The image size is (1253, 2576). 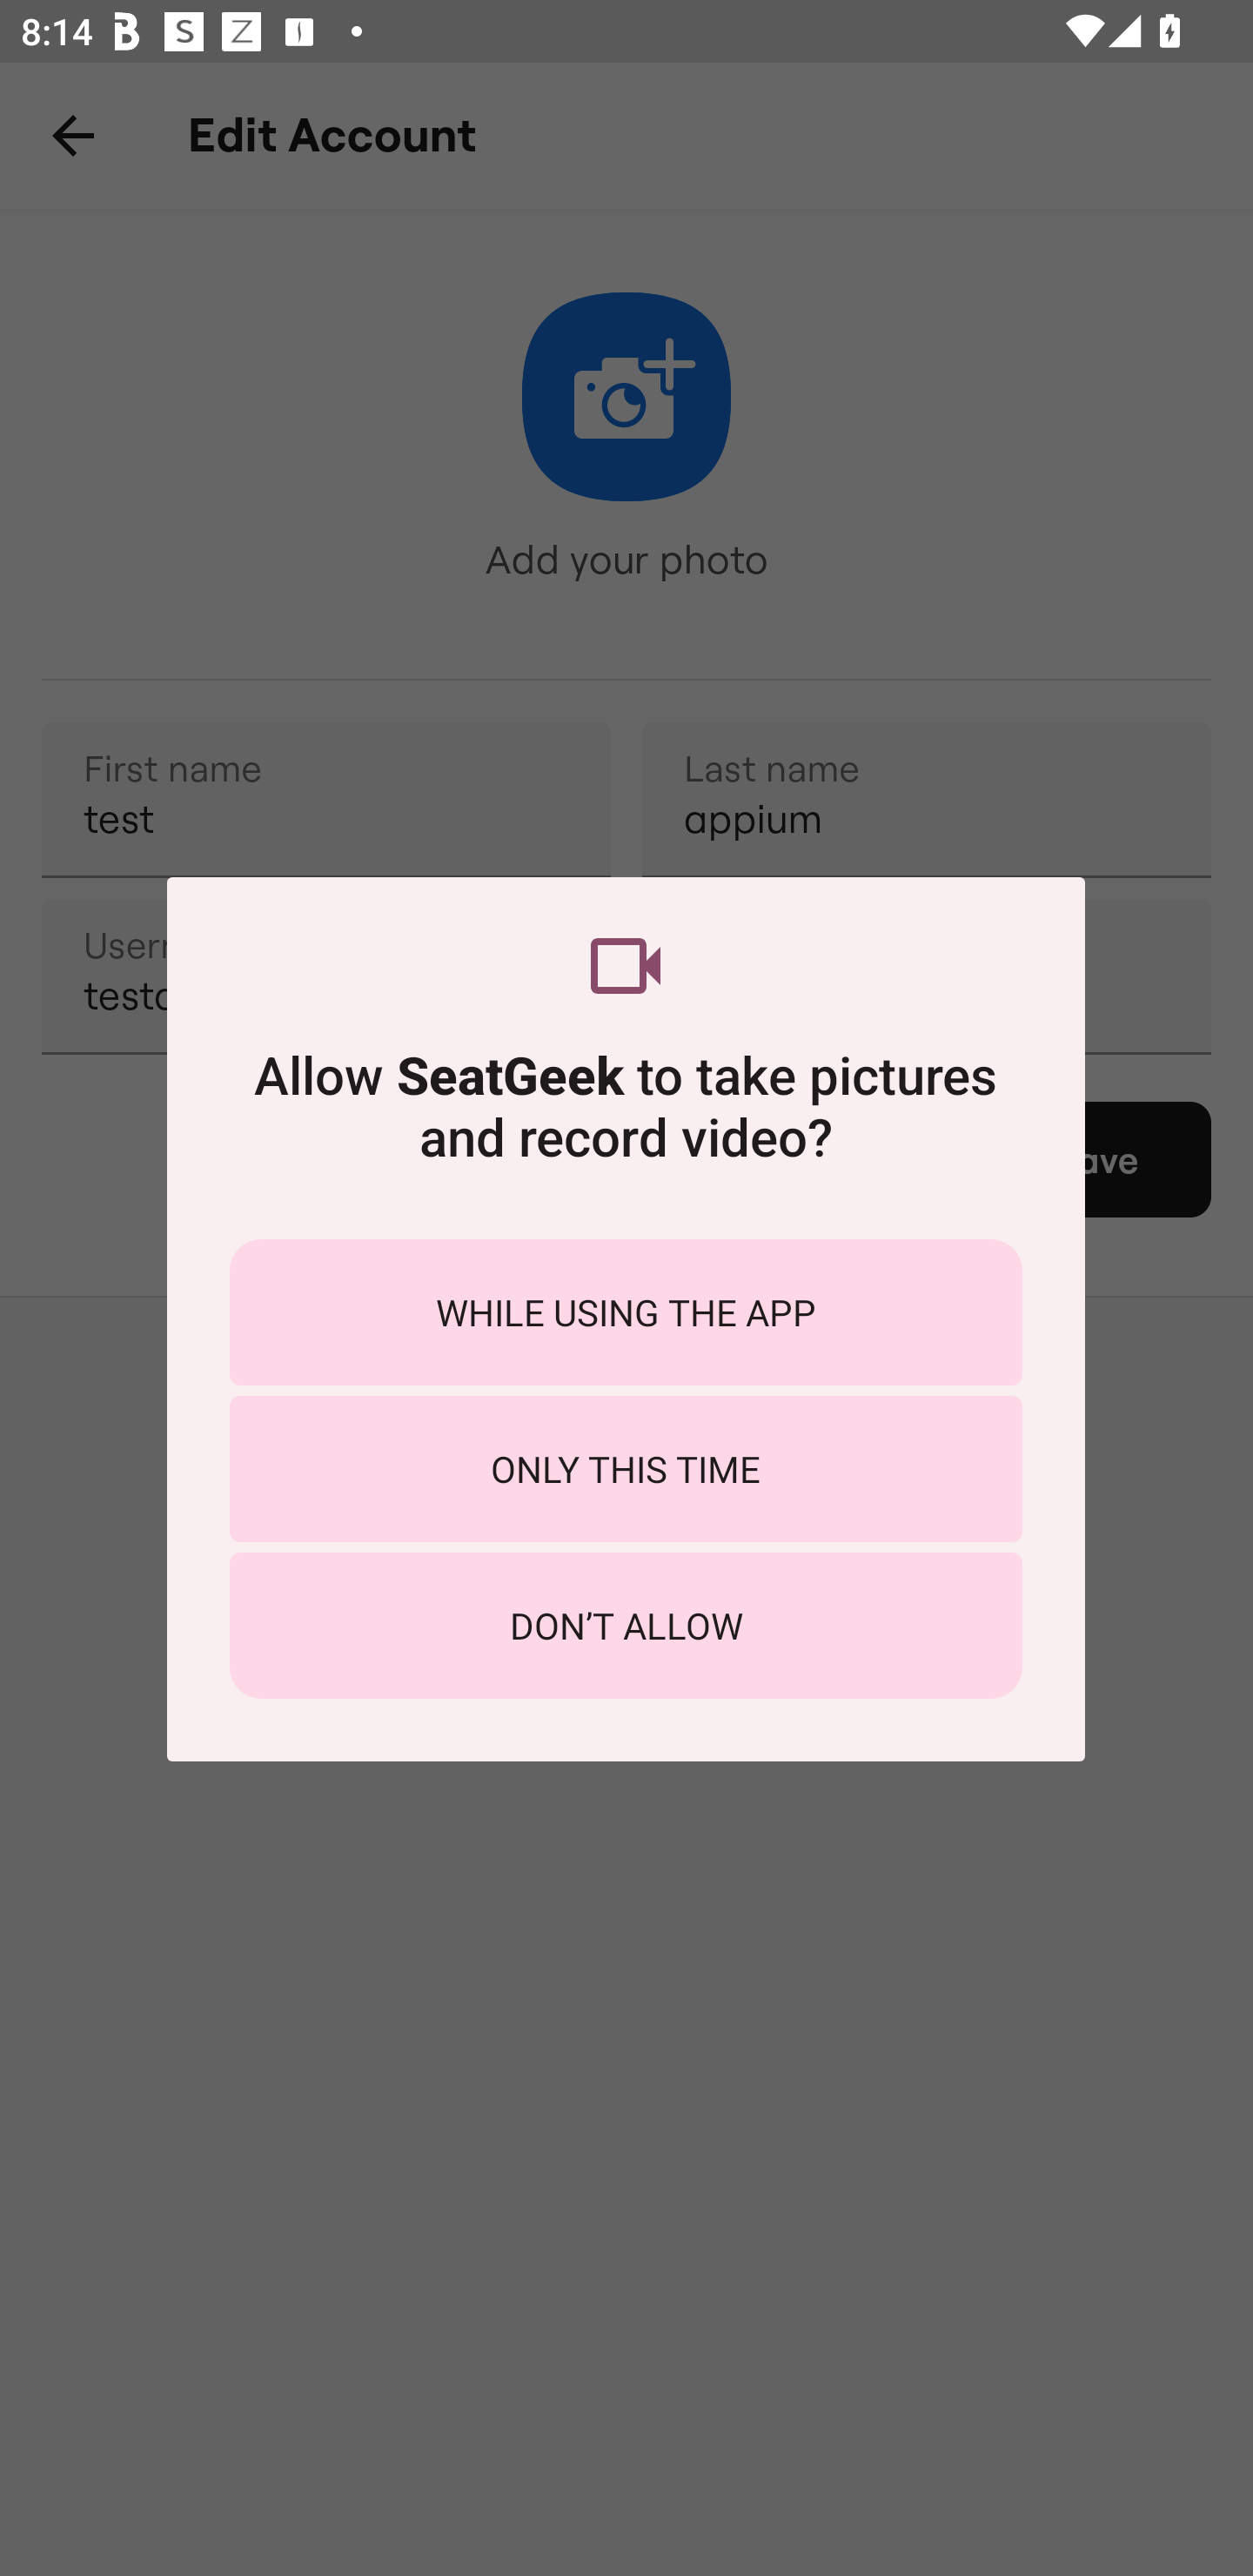 What do you see at coordinates (626, 1312) in the screenshot?
I see `WHILE USING THE APP` at bounding box center [626, 1312].